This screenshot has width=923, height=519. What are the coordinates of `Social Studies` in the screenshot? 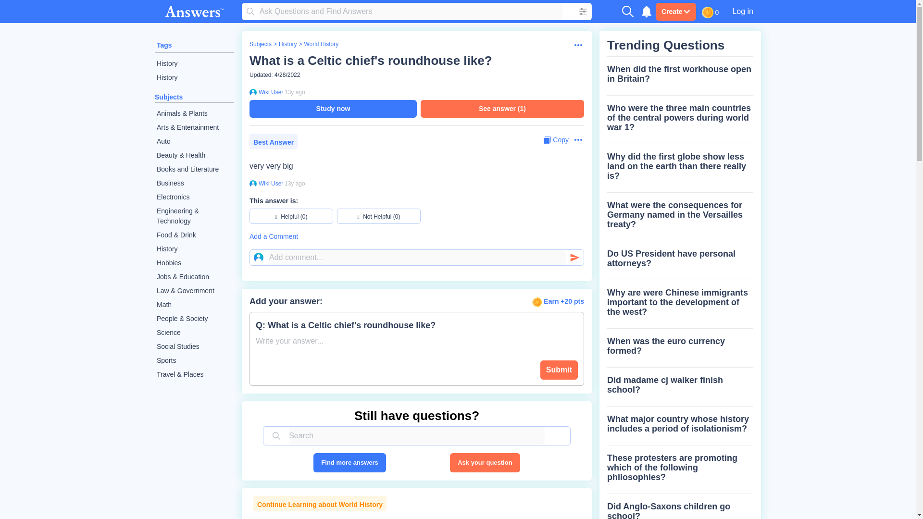 It's located at (194, 346).